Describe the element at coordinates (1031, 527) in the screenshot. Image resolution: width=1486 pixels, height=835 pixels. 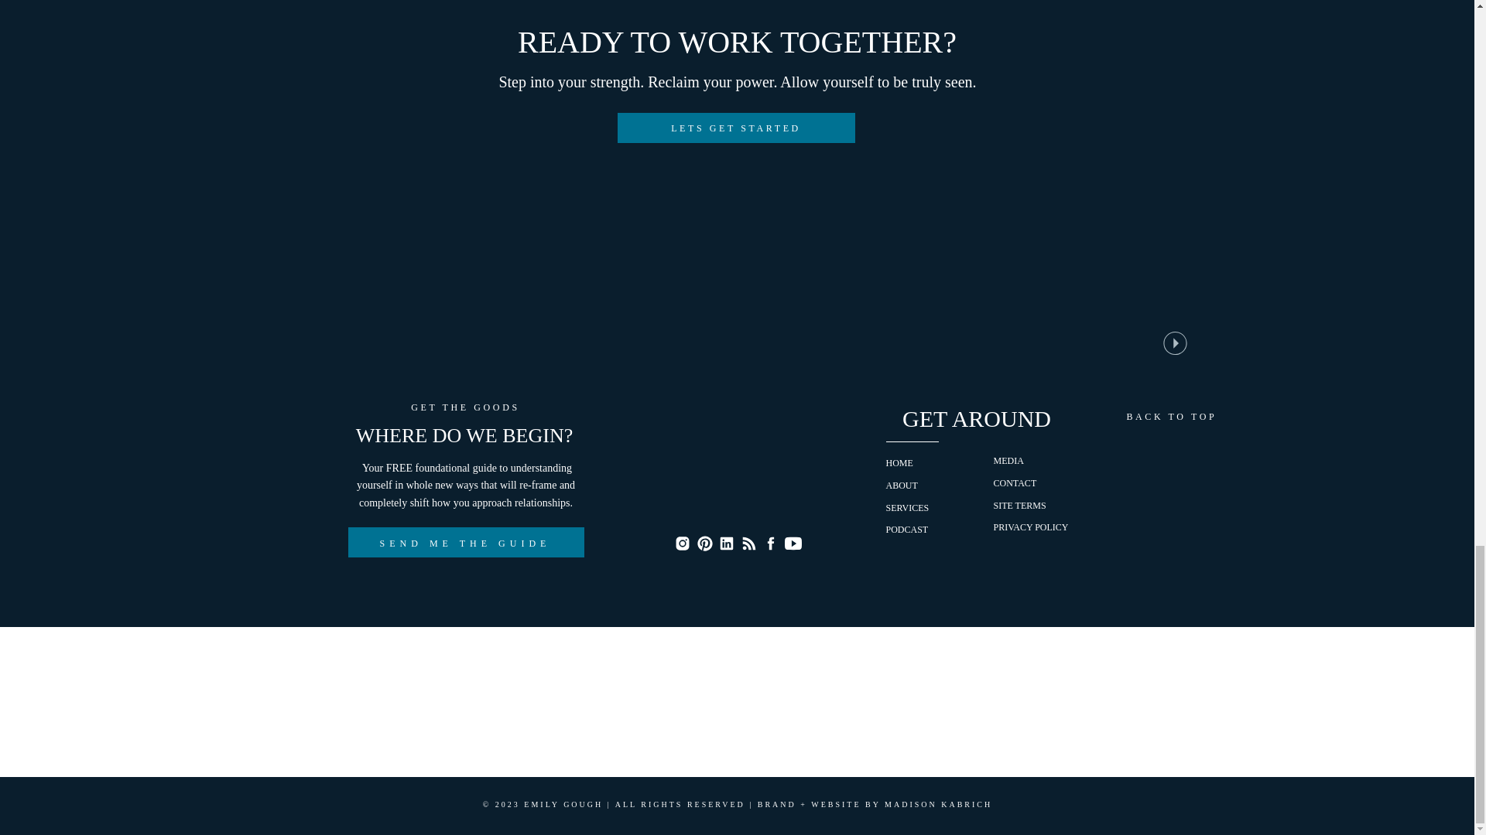
I see `PRIVACY POLICY` at that location.